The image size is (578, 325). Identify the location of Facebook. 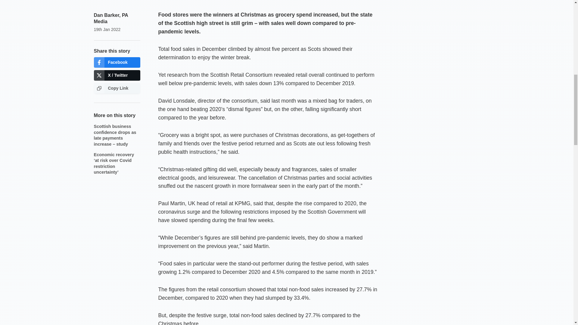
(117, 62).